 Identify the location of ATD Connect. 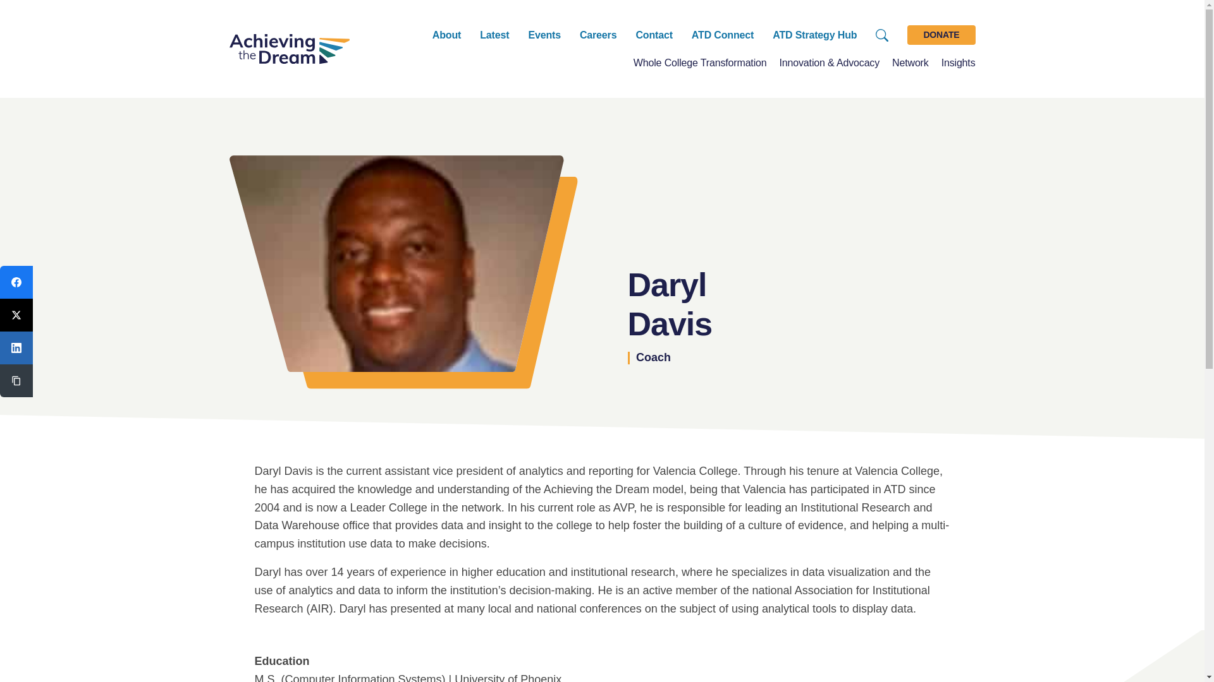
(723, 34).